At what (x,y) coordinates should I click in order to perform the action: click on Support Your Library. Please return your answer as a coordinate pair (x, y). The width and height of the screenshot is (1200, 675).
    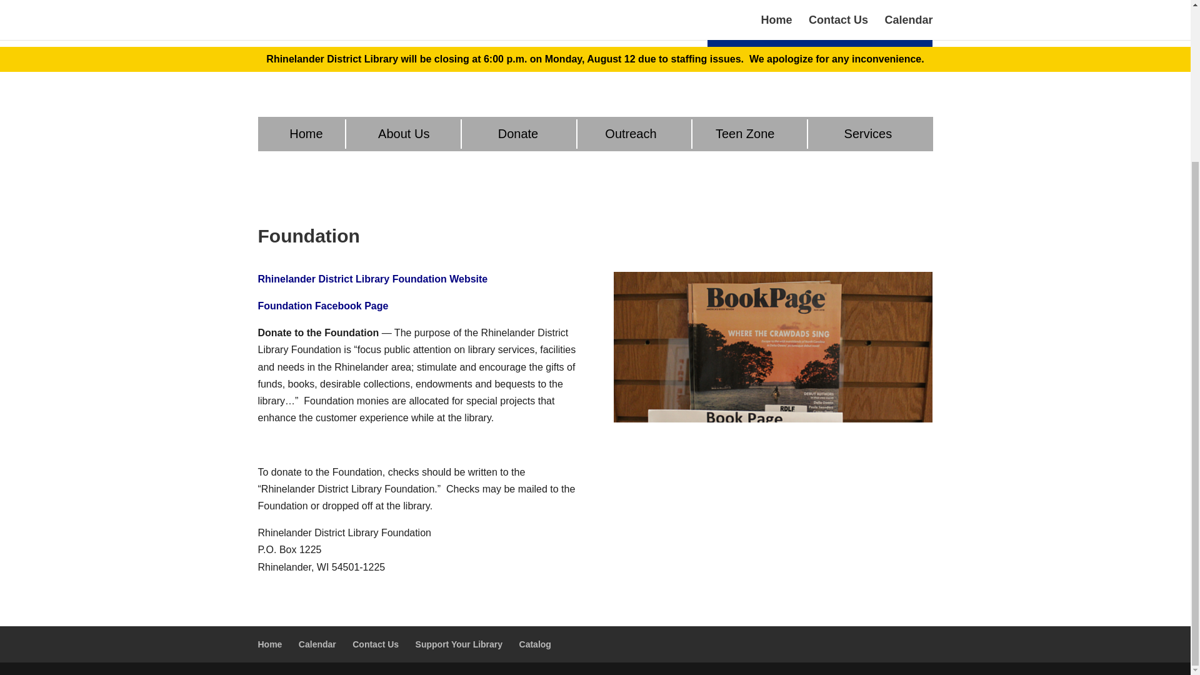
    Looking at the image, I should click on (459, 644).